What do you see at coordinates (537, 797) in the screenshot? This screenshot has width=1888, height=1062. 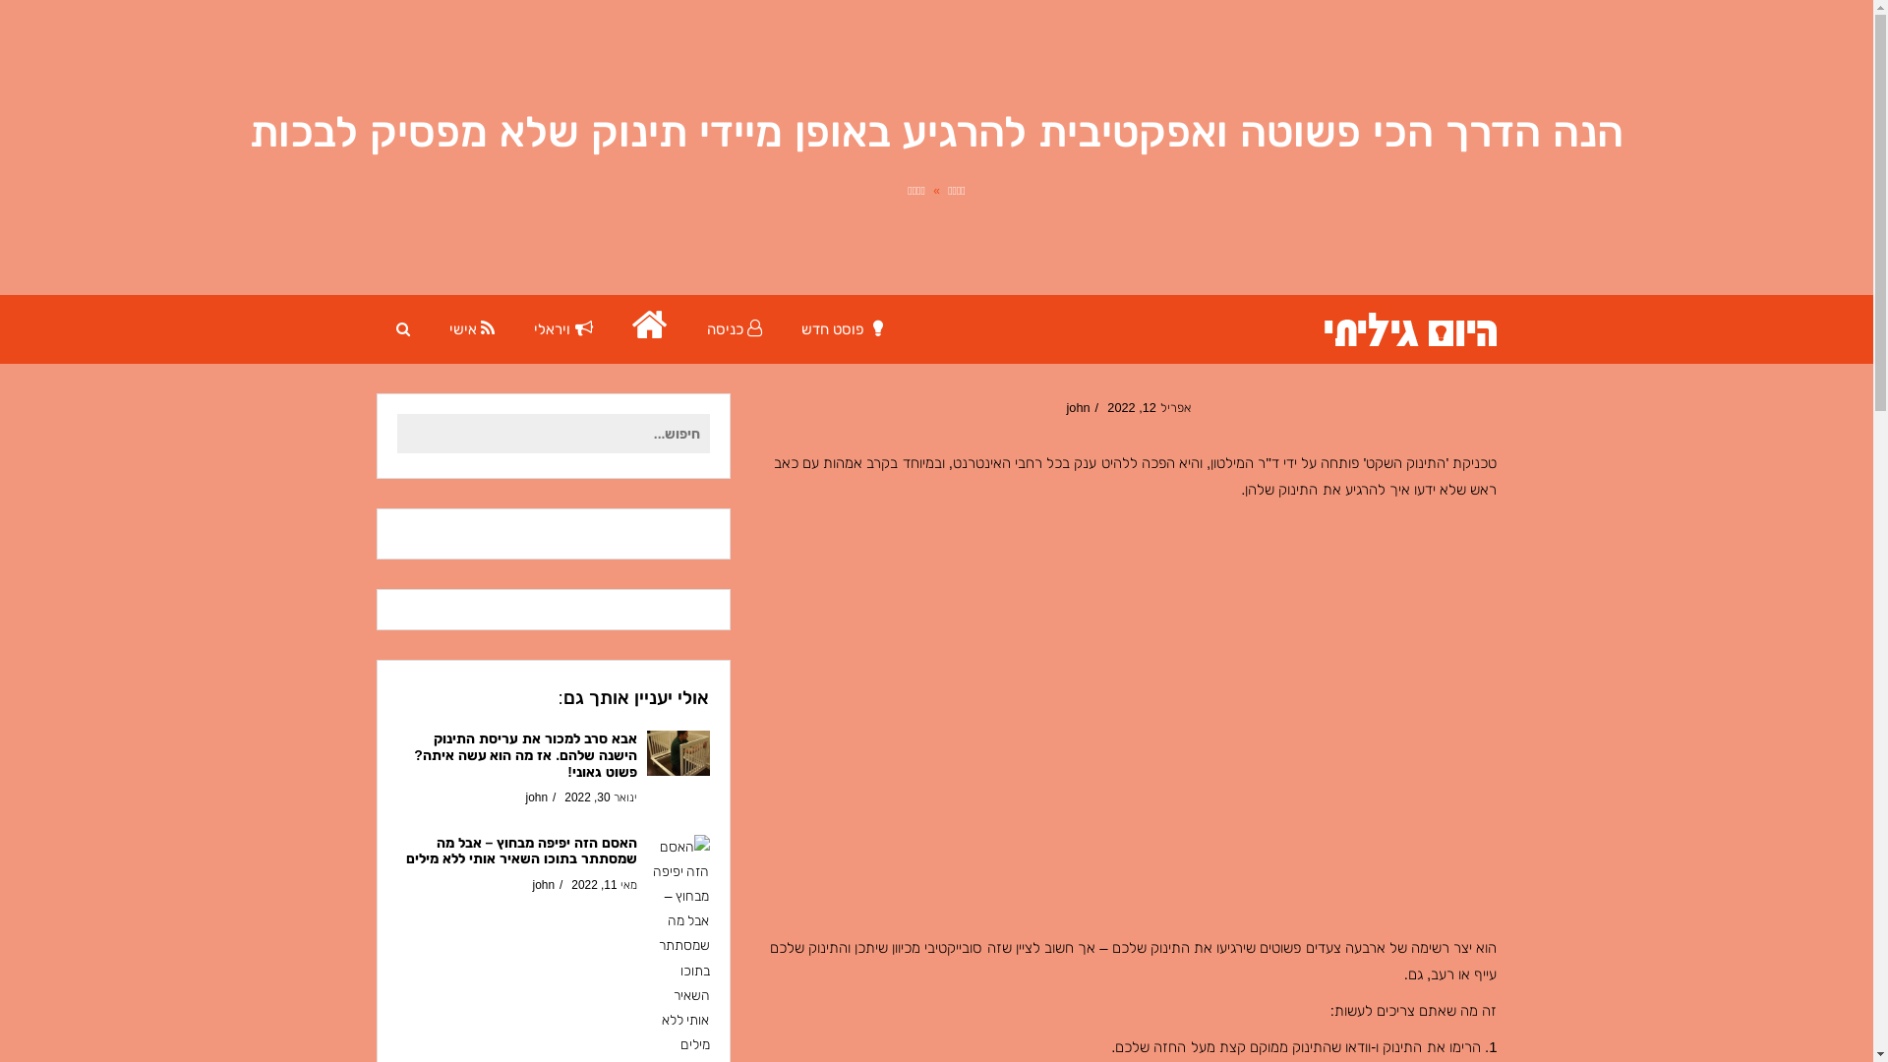 I see `john` at bounding box center [537, 797].